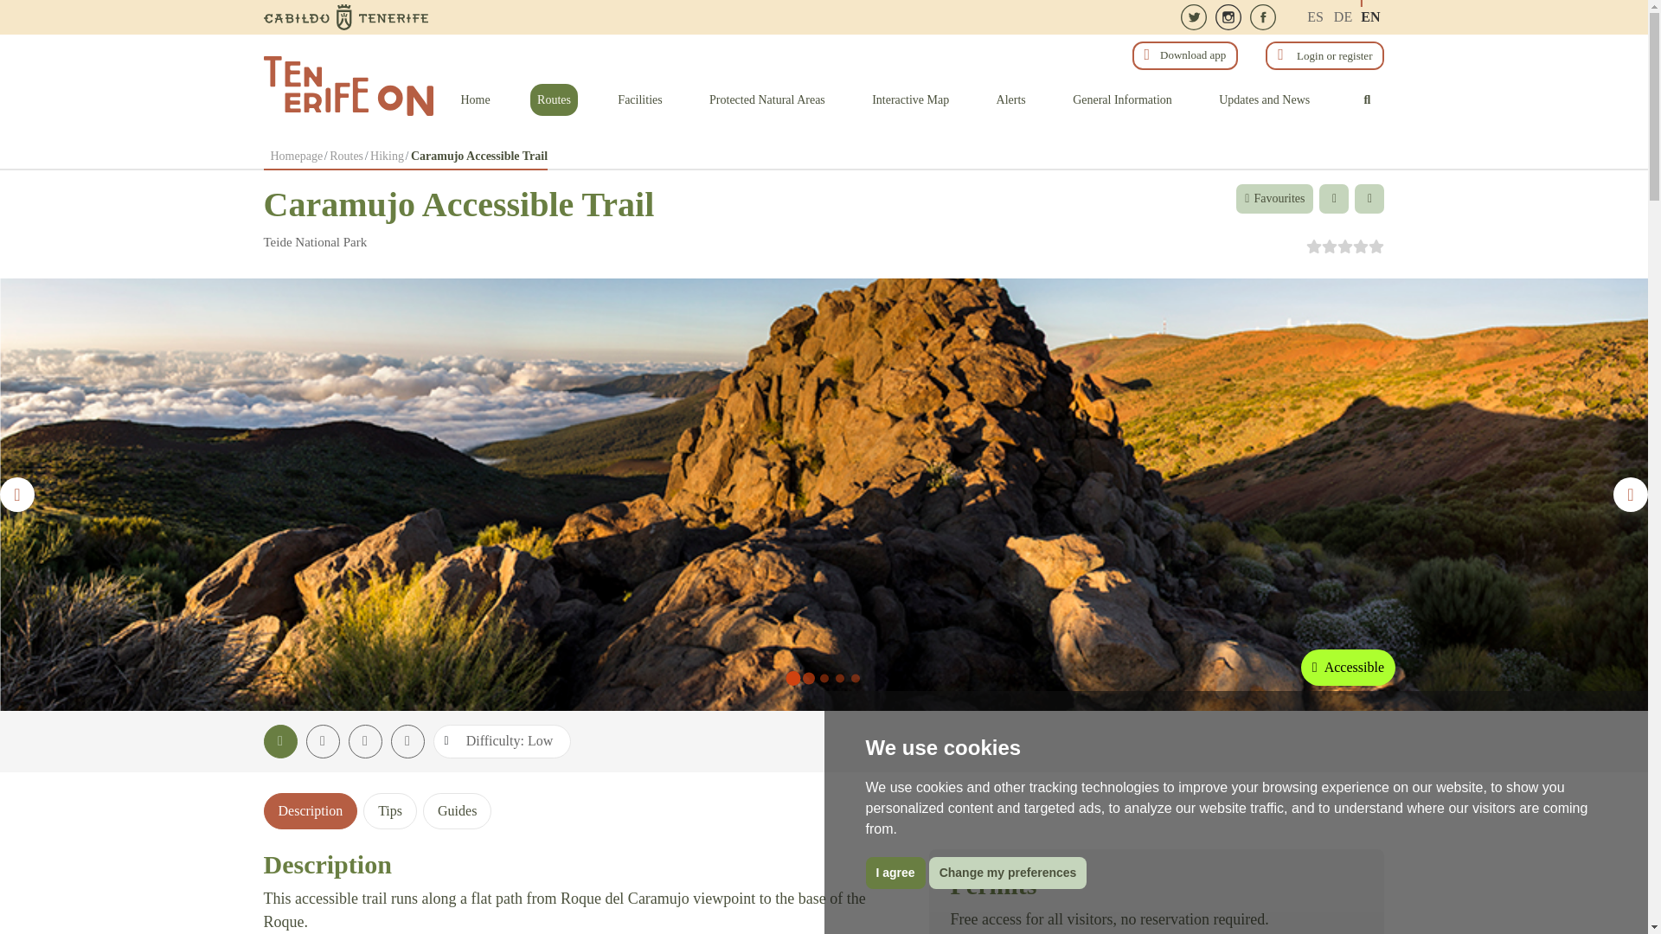 Image resolution: width=1661 pixels, height=934 pixels. I want to click on Search, so click(1367, 99).